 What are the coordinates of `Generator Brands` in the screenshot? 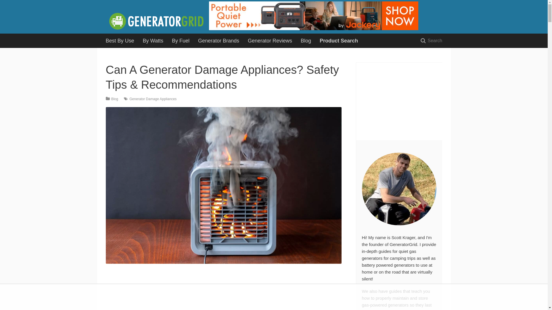 It's located at (218, 41).